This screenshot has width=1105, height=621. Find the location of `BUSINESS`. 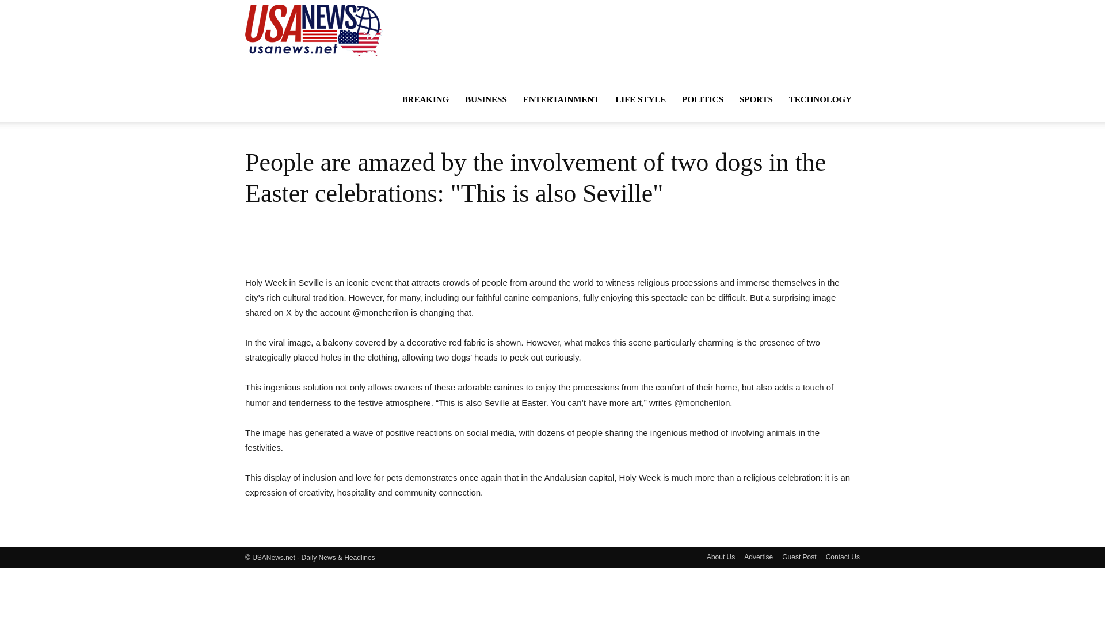

BUSINESS is located at coordinates (486, 99).